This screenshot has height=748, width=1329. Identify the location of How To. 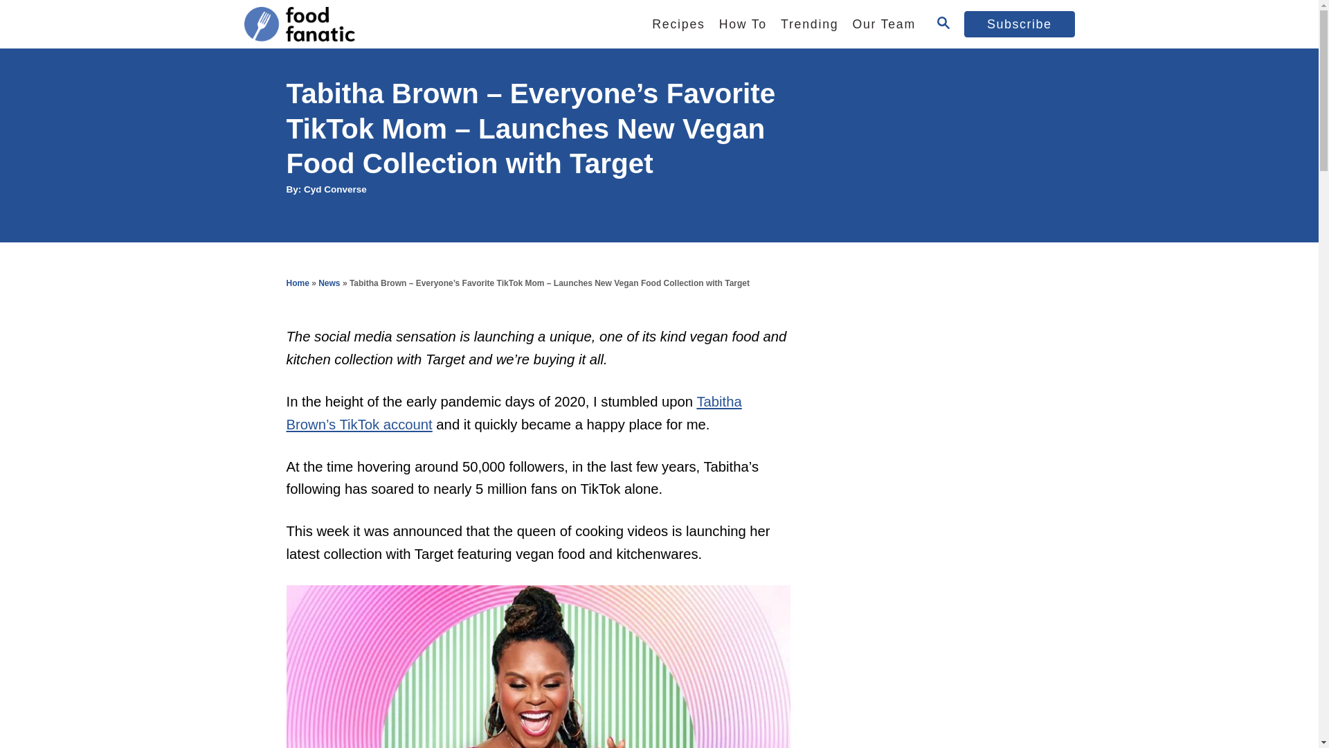
(743, 24).